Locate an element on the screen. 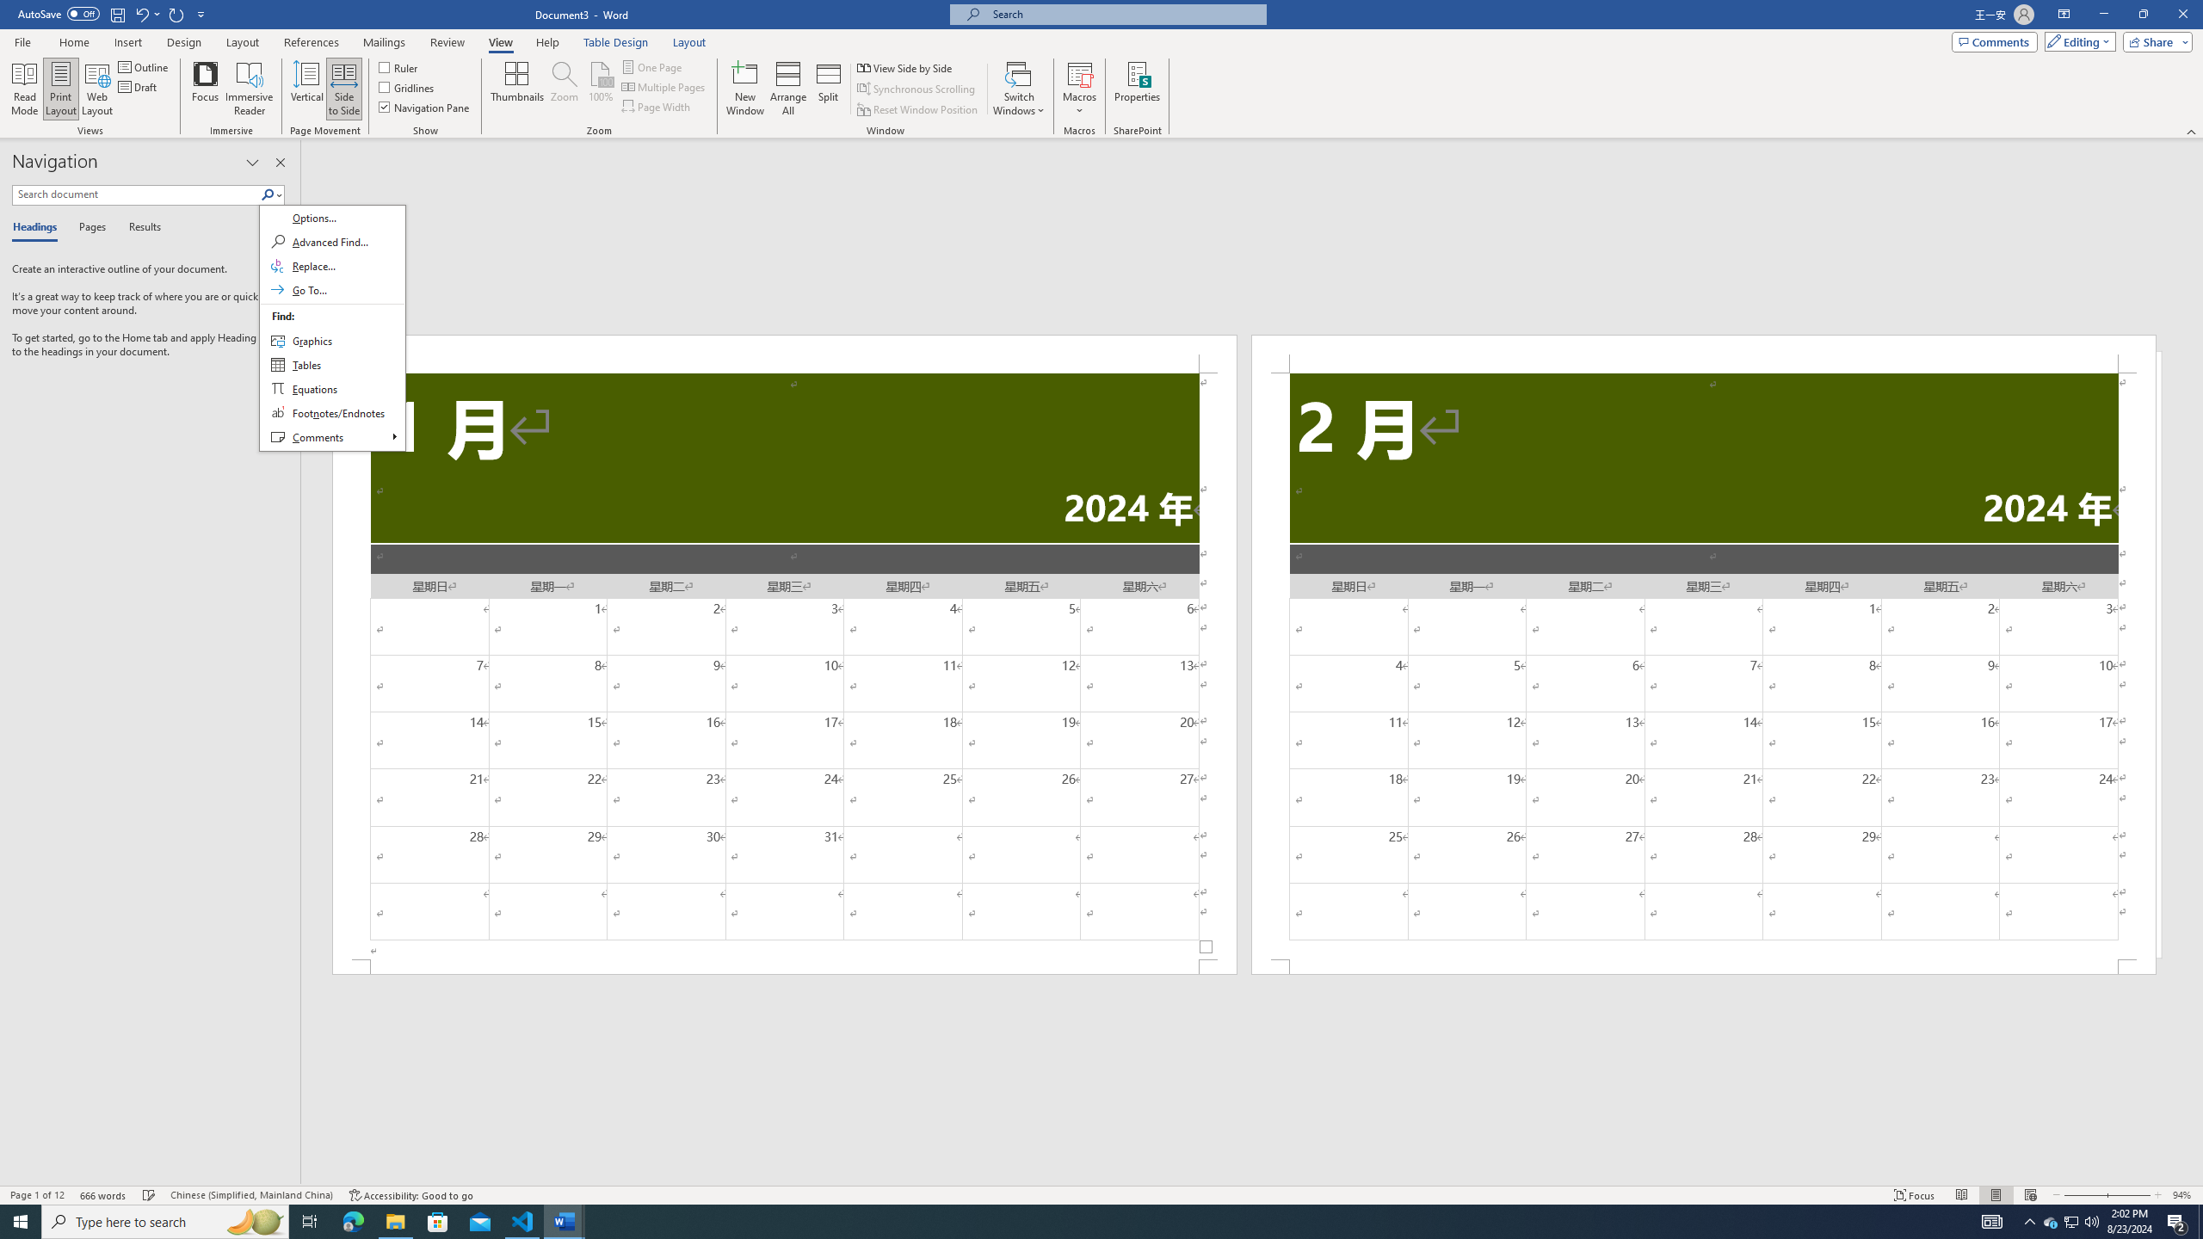 Image resolution: width=2203 pixels, height=1239 pixels. Q2790: 100% is located at coordinates (2091, 1222).